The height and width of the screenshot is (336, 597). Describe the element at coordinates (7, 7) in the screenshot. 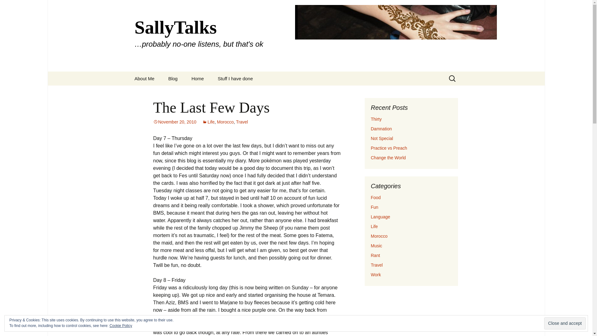

I see `Search` at that location.